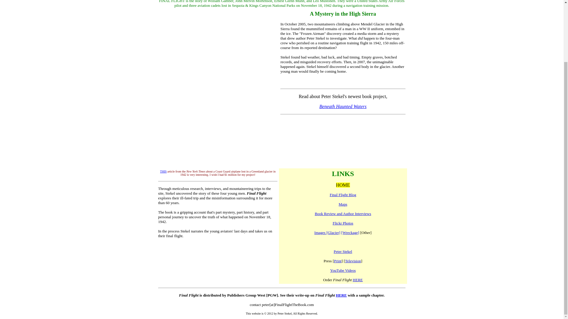 The image size is (568, 319). Describe the element at coordinates (343, 214) in the screenshot. I see `Book Review and Author Interviews` at that location.